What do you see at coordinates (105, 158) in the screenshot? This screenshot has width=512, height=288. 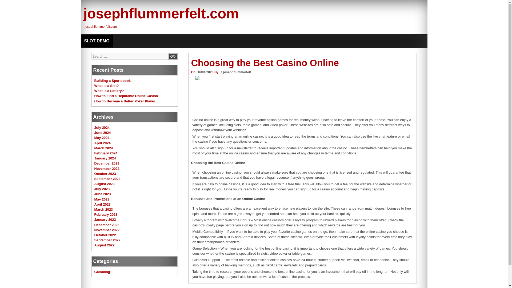 I see `January 2024` at bounding box center [105, 158].